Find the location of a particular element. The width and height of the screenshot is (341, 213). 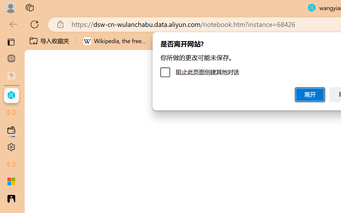

wangyian_dsw - DSW is located at coordinates (11, 95).